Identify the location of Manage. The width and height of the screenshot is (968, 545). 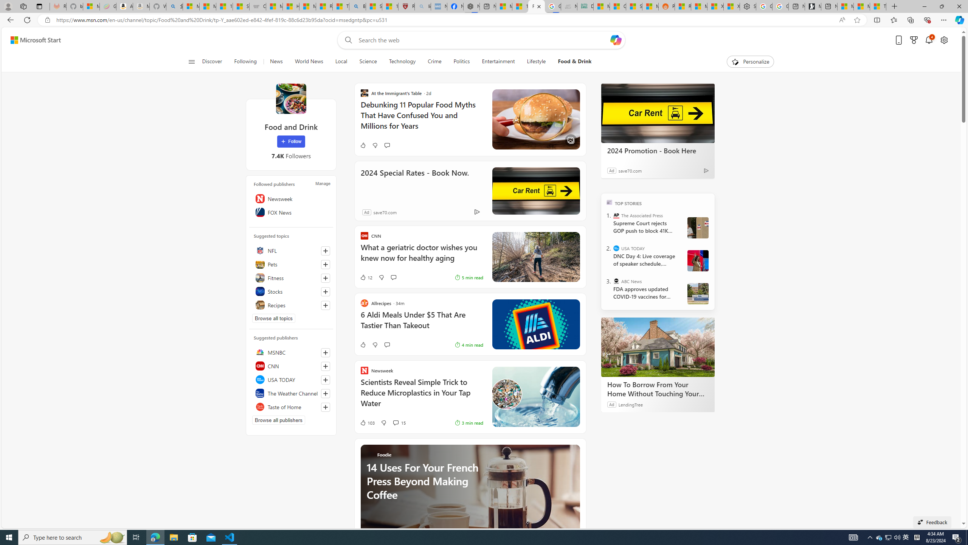
(323, 184).